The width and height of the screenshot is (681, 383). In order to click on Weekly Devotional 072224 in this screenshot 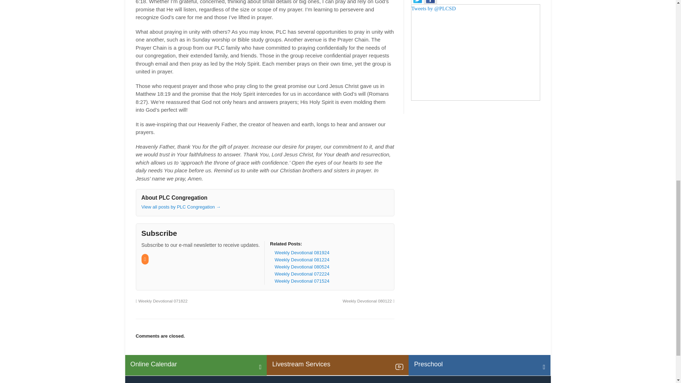, I will do `click(301, 274)`.